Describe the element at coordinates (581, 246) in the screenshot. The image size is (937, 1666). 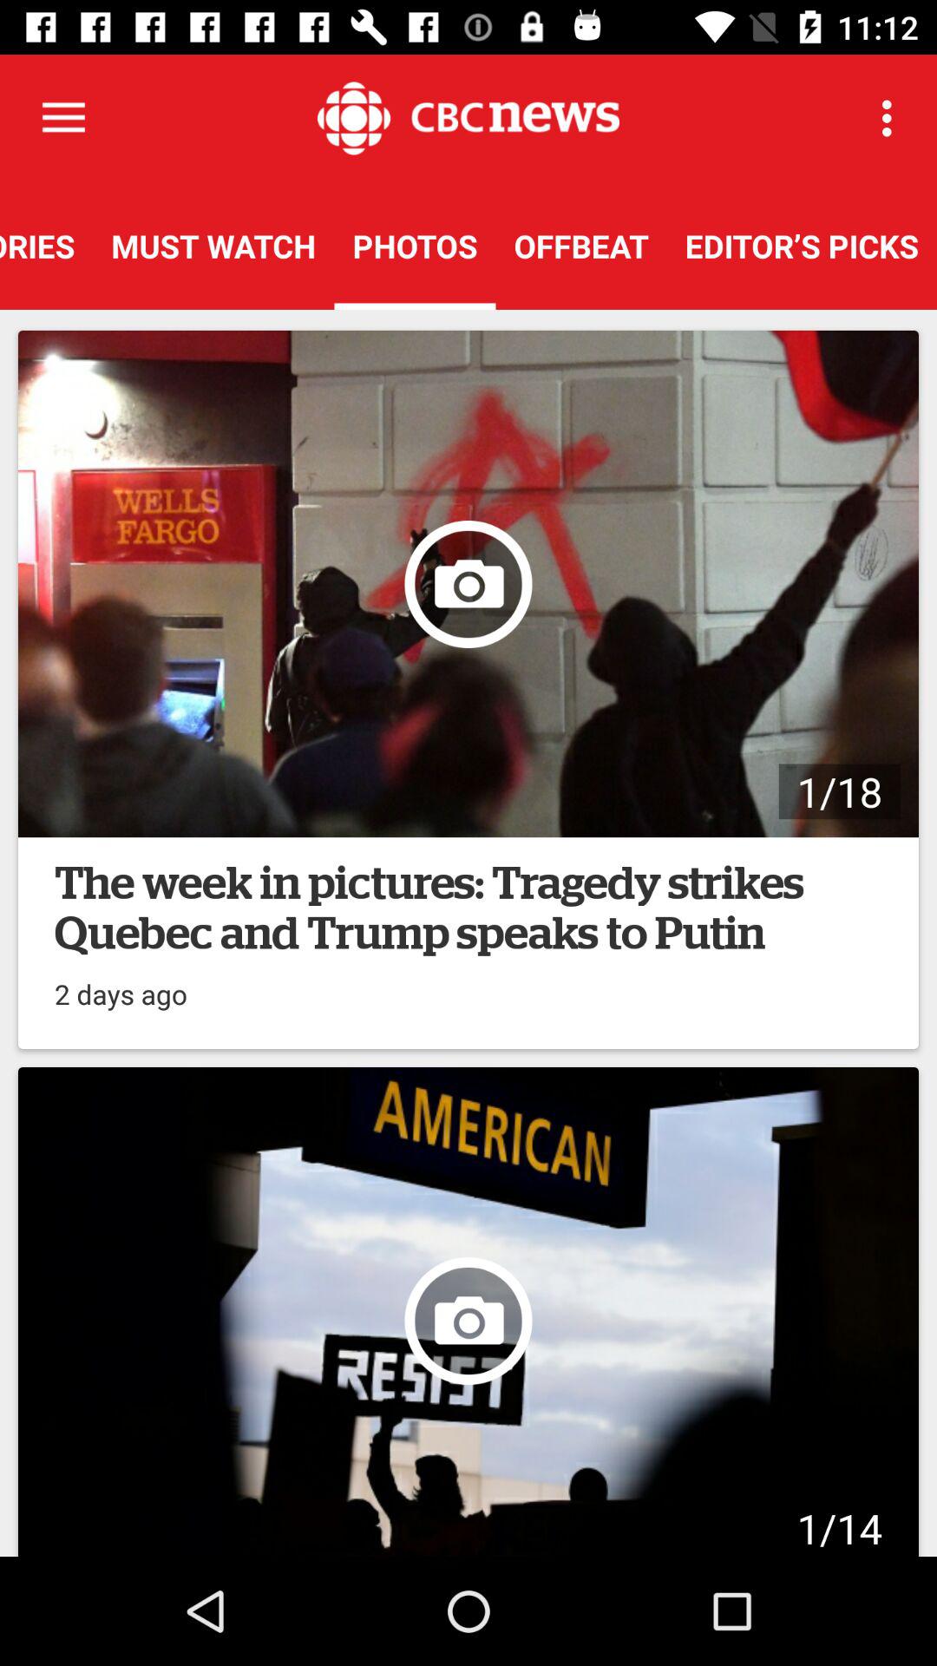
I see `scroll to offbeat` at that location.